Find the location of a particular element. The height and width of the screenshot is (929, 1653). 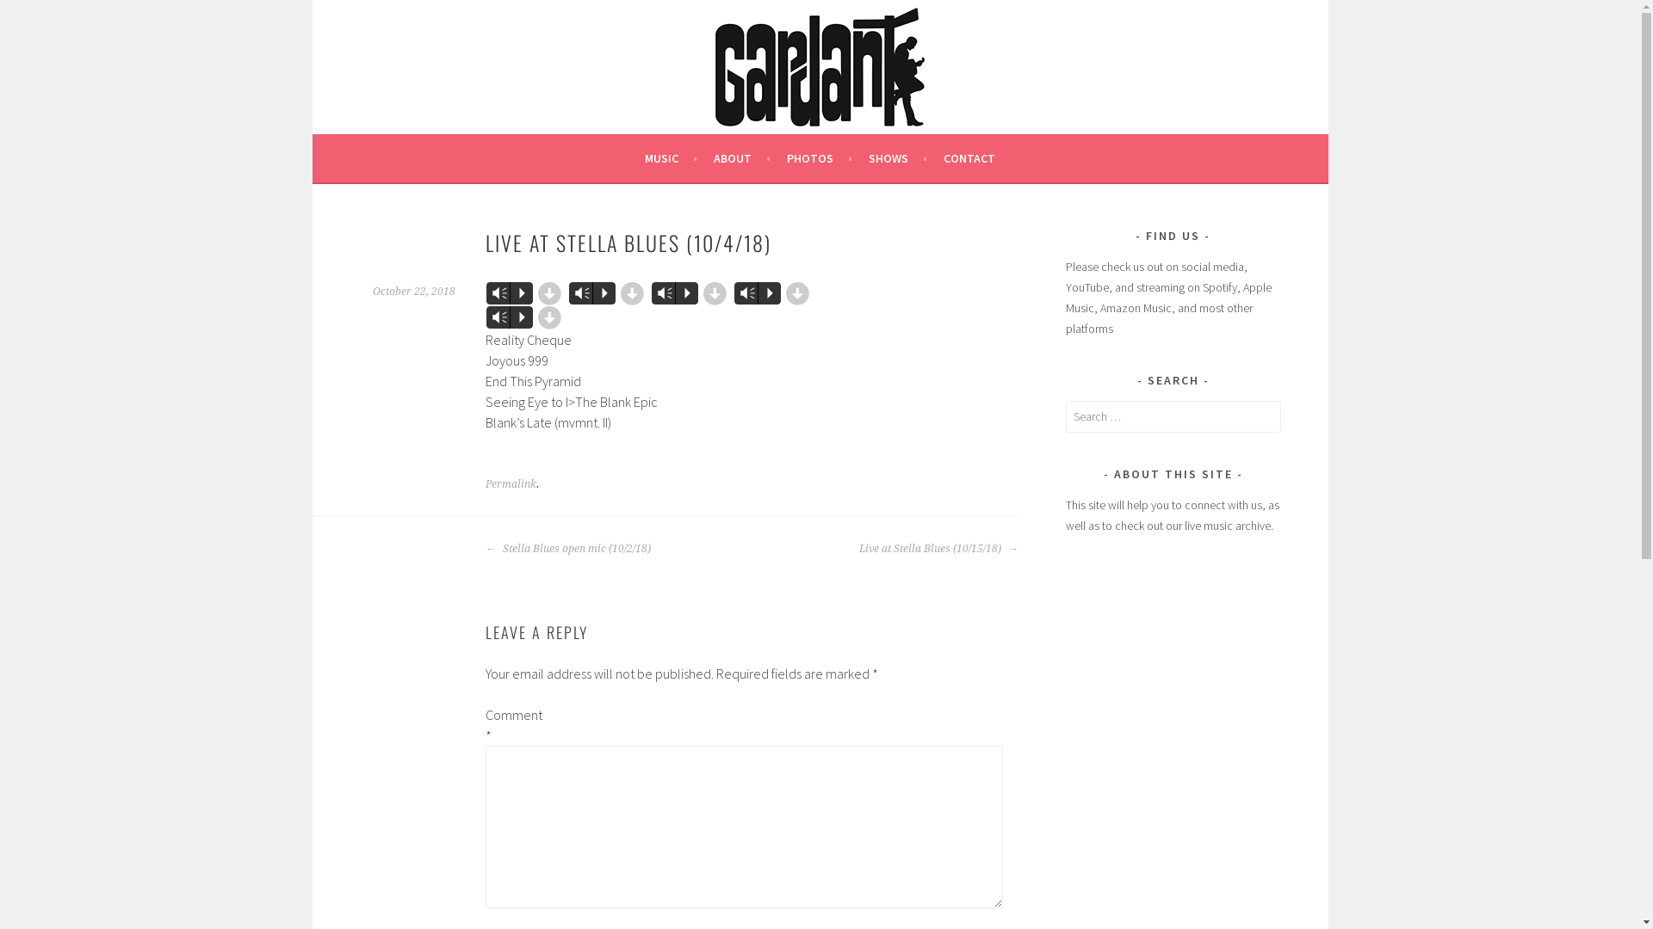

Live at Stella Blues (10/15/18)  is located at coordinates (938, 549).